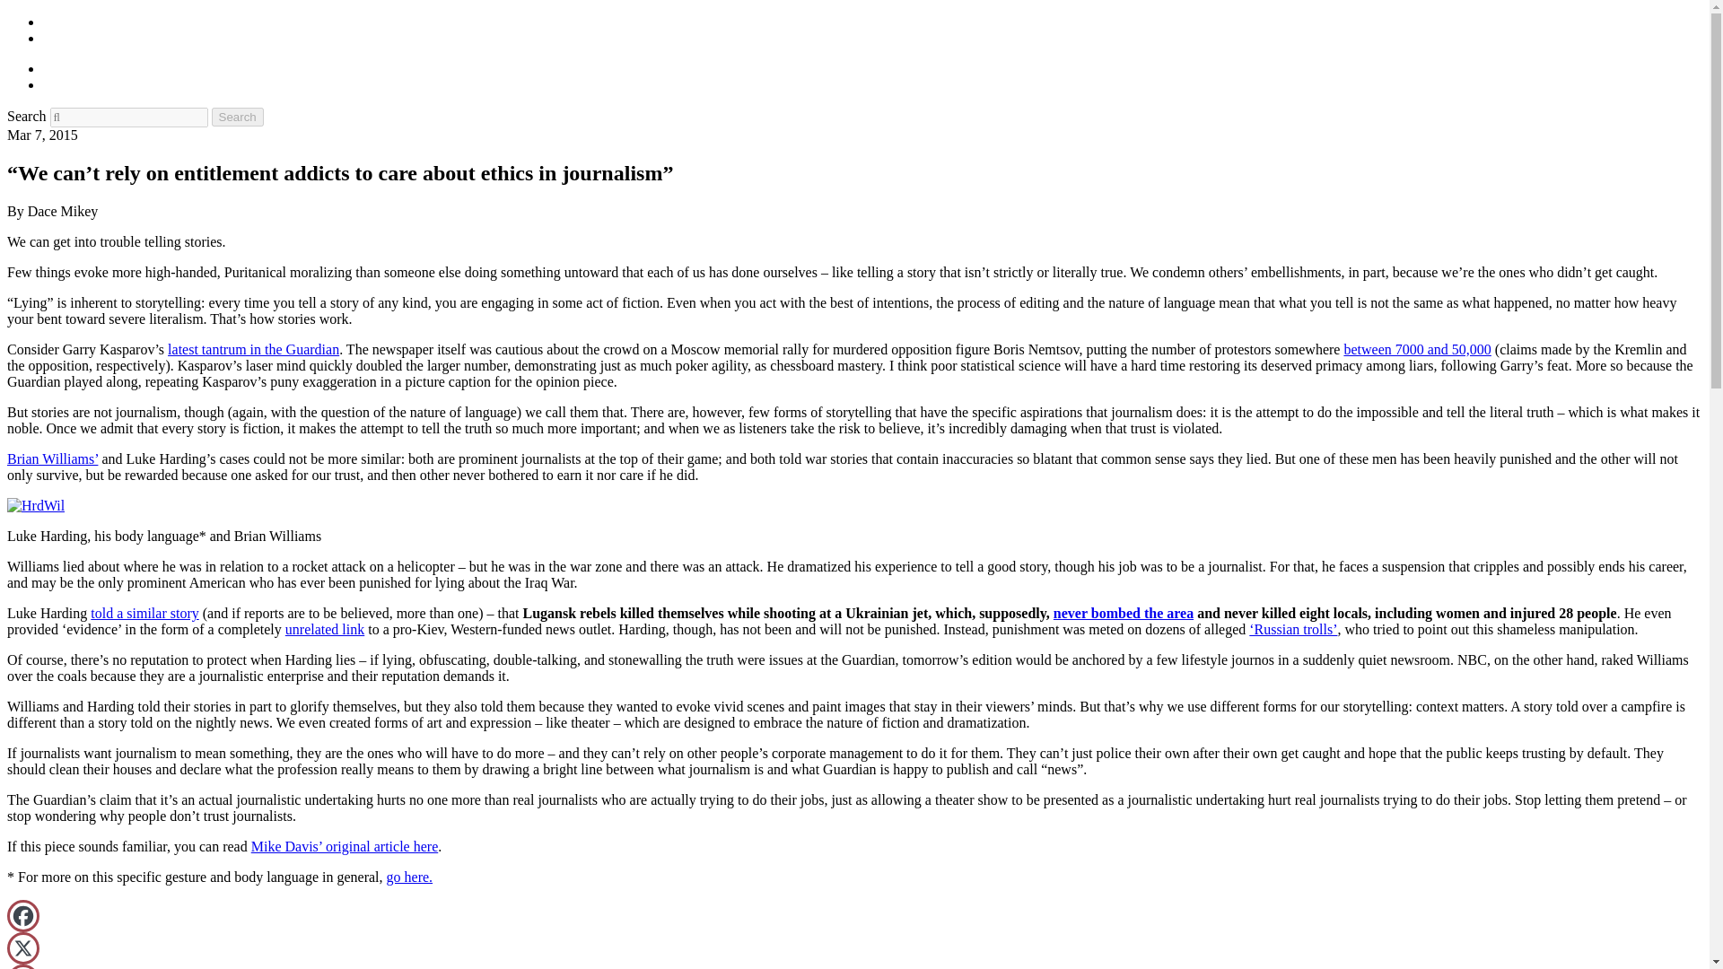  Describe the element at coordinates (1416, 350) in the screenshot. I see `between 7000 and 50,000` at that location.